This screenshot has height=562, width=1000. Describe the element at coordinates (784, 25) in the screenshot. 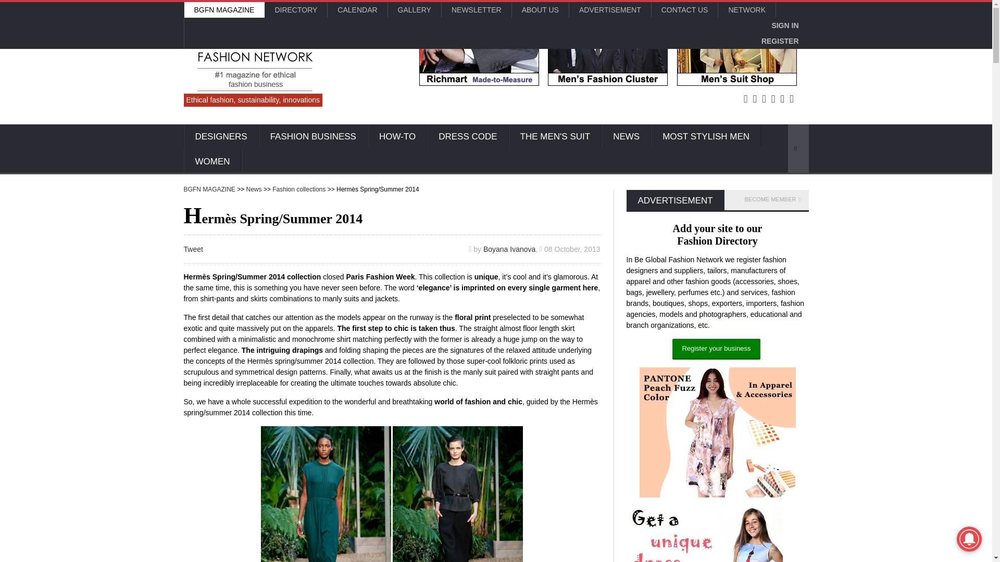

I see `SIGN IN` at that location.